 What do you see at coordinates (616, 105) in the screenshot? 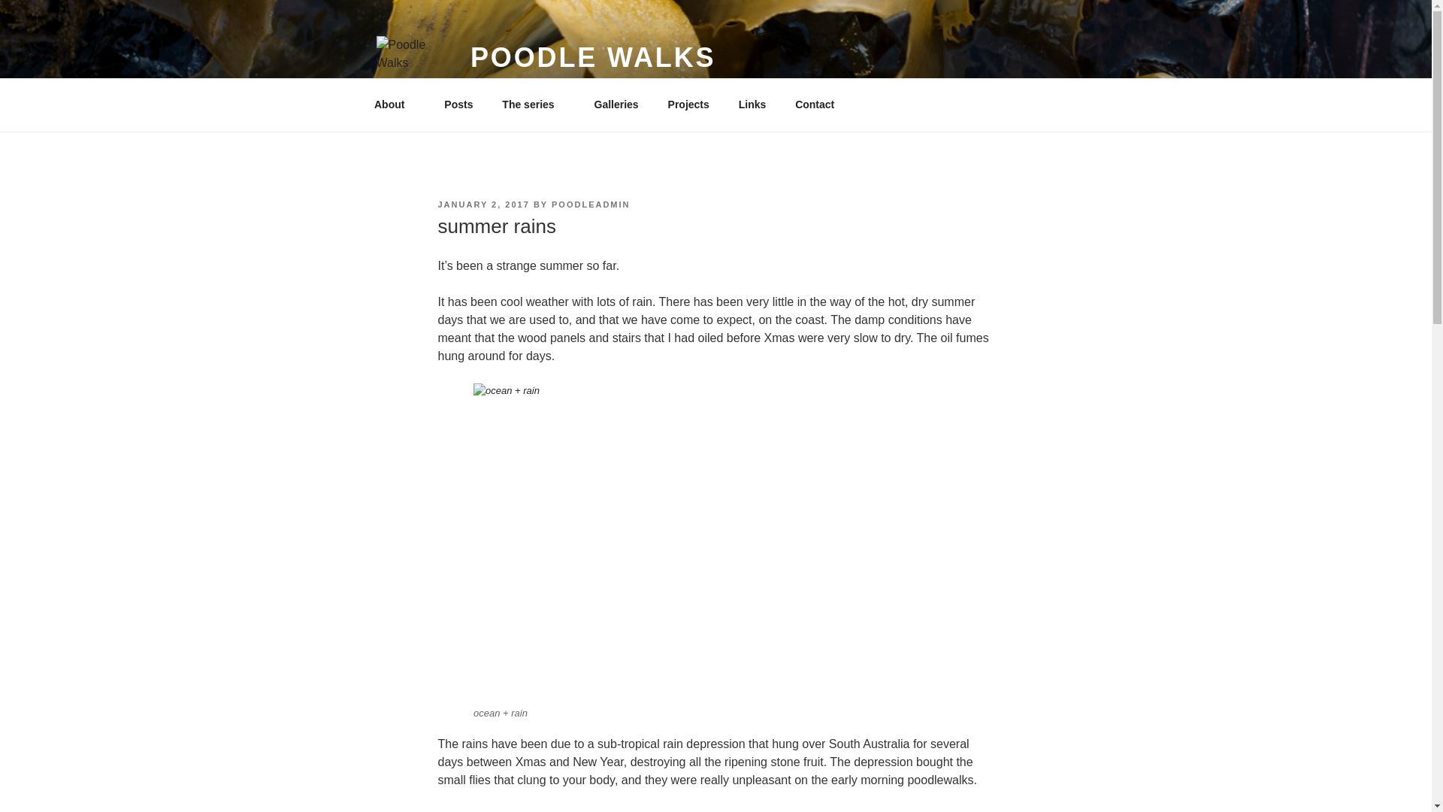
I see `Galleries` at bounding box center [616, 105].